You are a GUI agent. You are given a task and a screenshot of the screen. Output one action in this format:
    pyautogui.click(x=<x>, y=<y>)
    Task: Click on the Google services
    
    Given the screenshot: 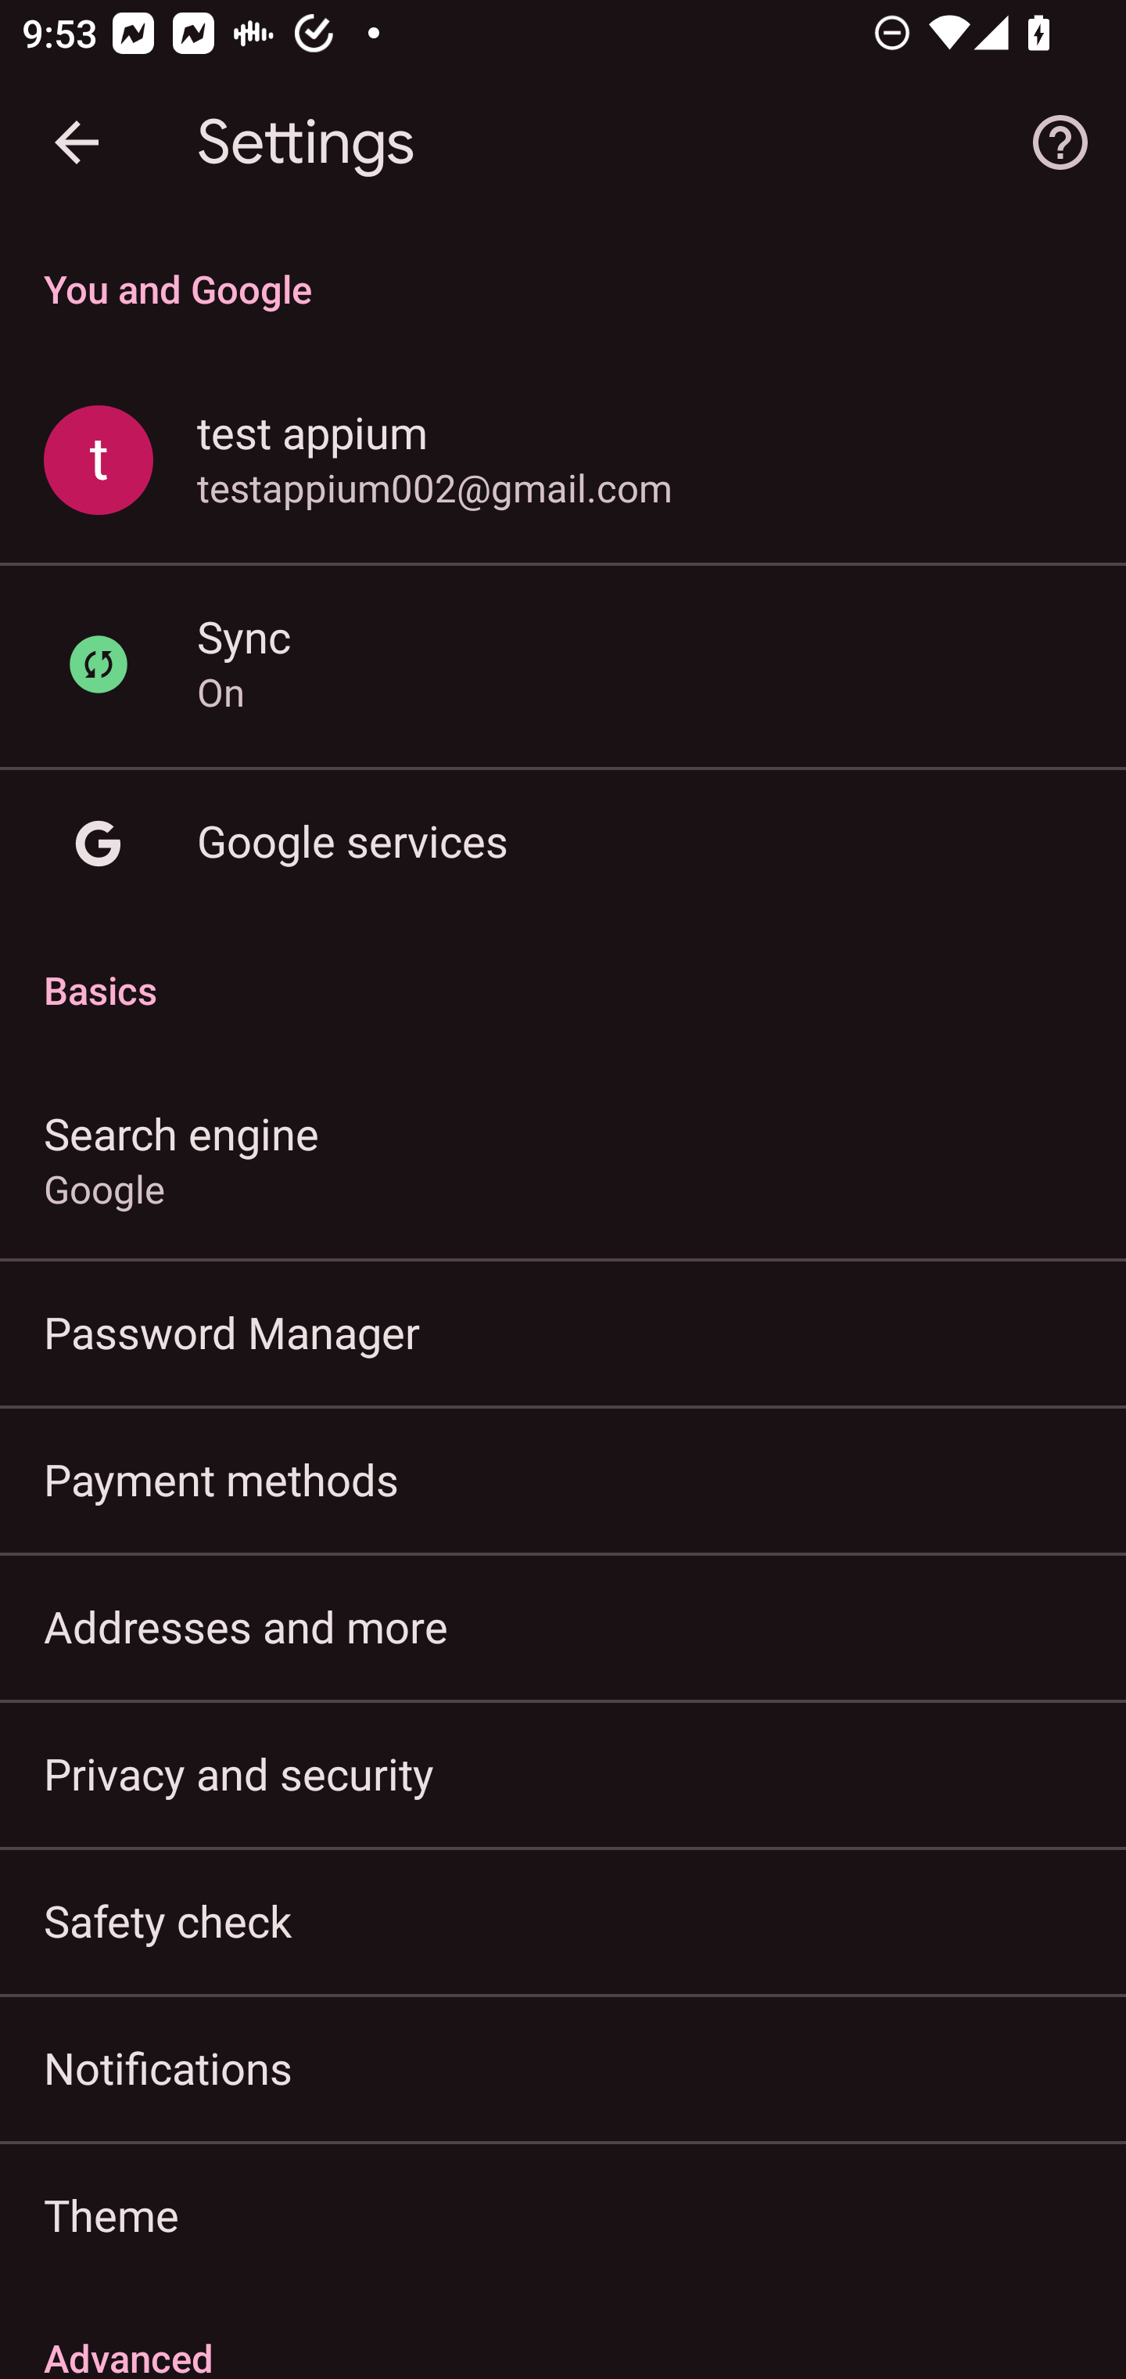 What is the action you would take?
    pyautogui.click(x=563, y=843)
    